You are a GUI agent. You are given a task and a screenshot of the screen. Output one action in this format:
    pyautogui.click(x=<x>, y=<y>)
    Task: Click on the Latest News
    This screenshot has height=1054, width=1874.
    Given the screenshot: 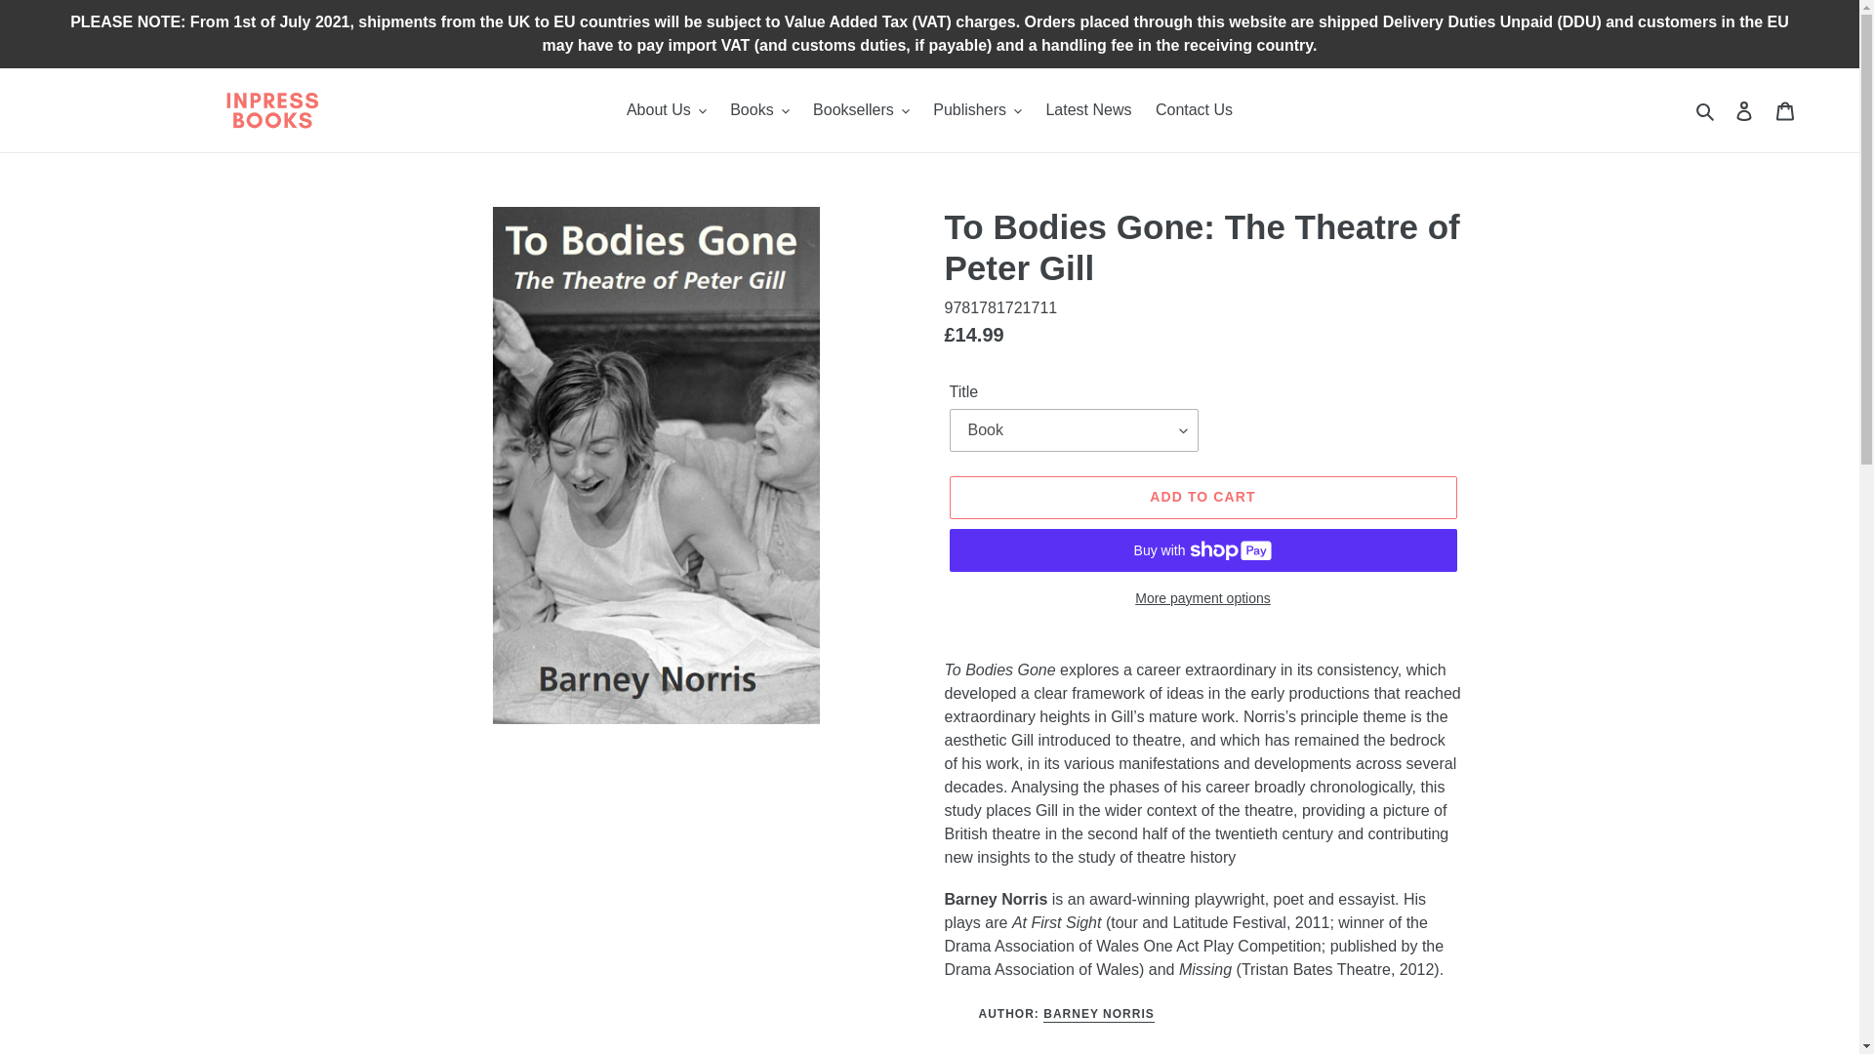 What is the action you would take?
    pyautogui.click(x=1088, y=110)
    